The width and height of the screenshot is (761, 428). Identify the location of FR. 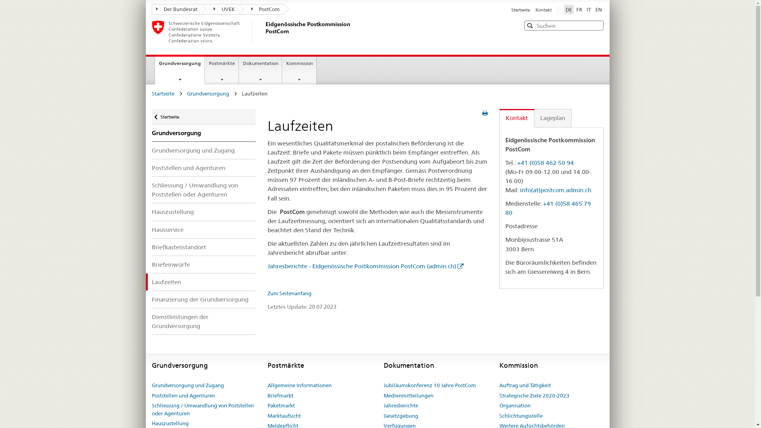
(579, 10).